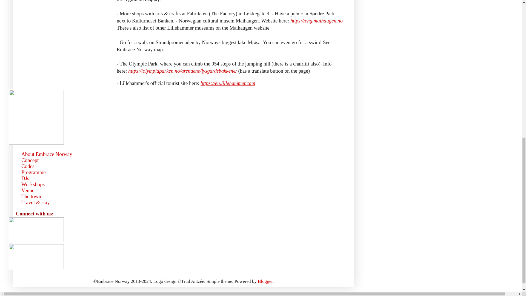 Image resolution: width=526 pixels, height=296 pixels. Describe the element at coordinates (33, 184) in the screenshot. I see `Workshops` at that location.